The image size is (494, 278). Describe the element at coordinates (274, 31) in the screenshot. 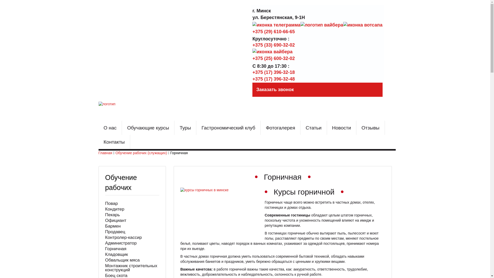

I see `+375 (29) 610-66-65` at that location.